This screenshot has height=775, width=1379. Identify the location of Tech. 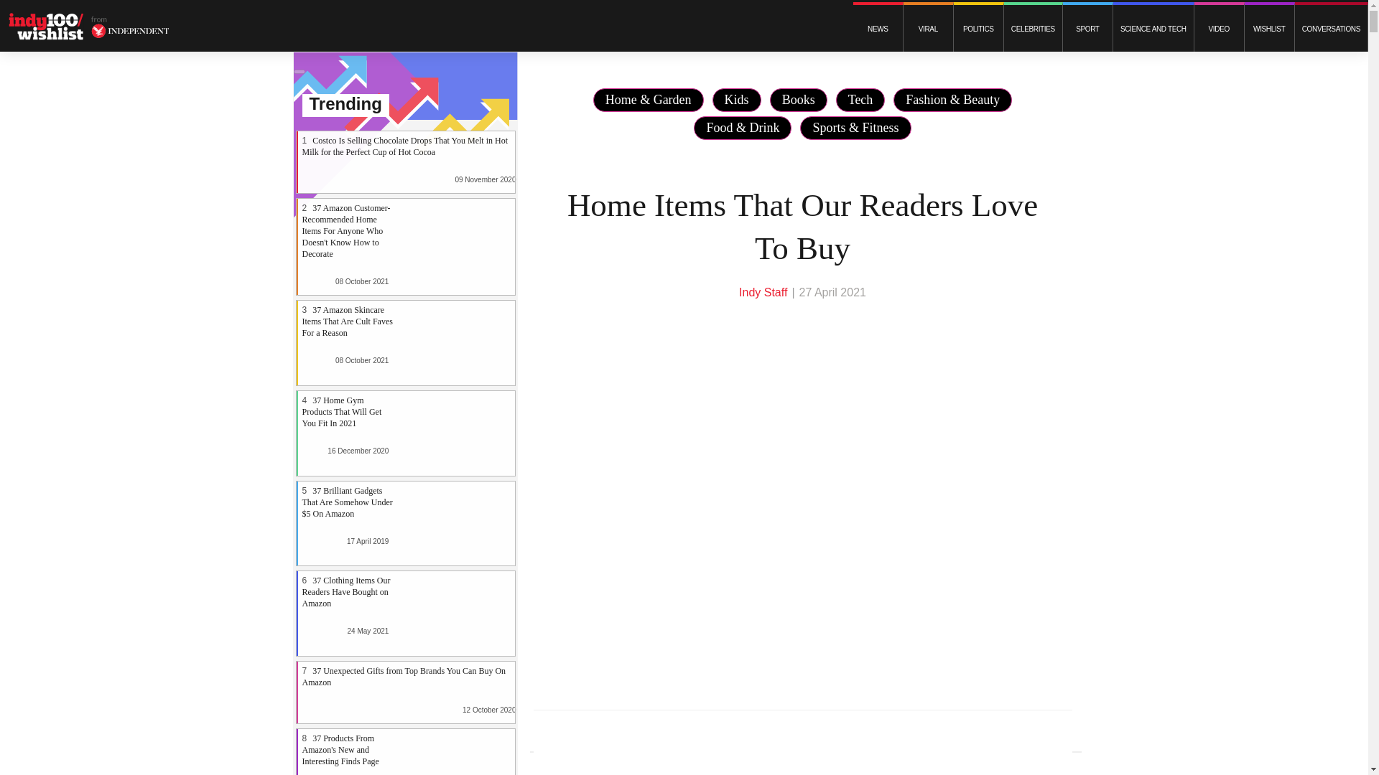
(860, 99).